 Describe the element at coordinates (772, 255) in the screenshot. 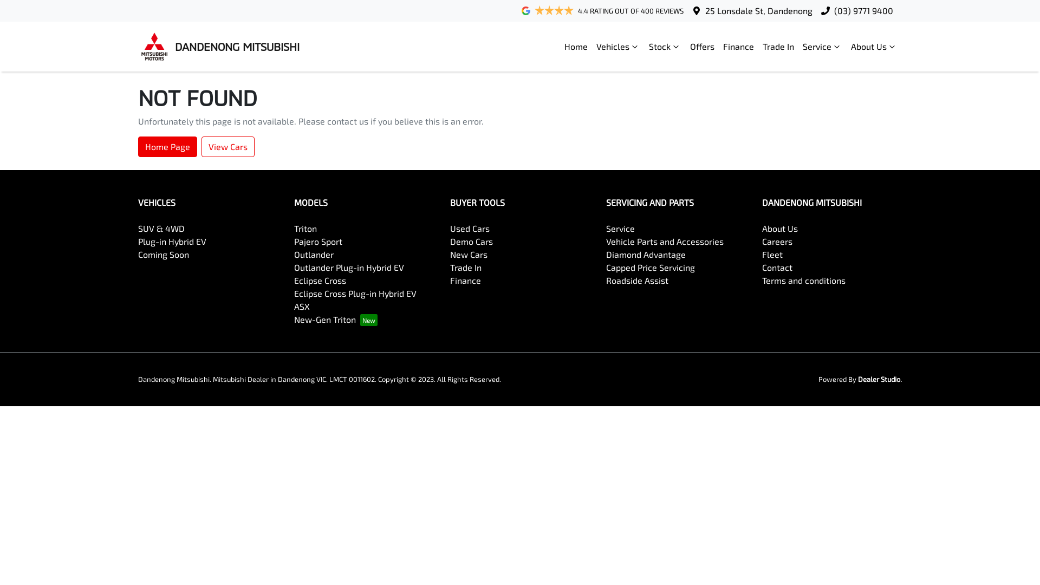

I see `Fleet` at that location.